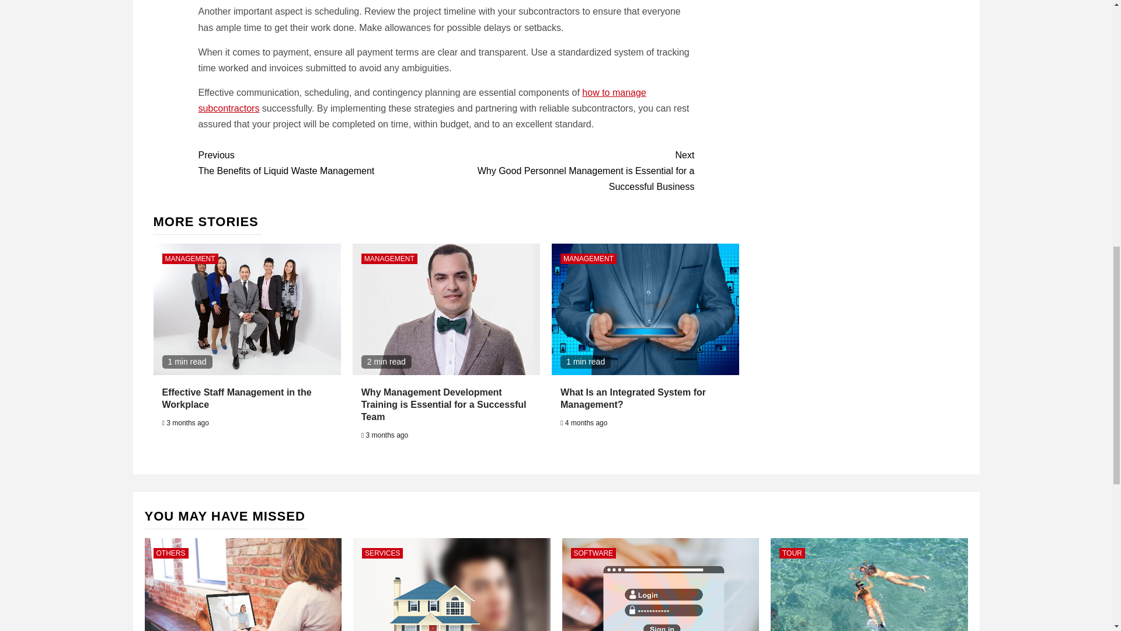  Describe the element at coordinates (589, 259) in the screenshot. I see `MANAGEMENT` at that location.